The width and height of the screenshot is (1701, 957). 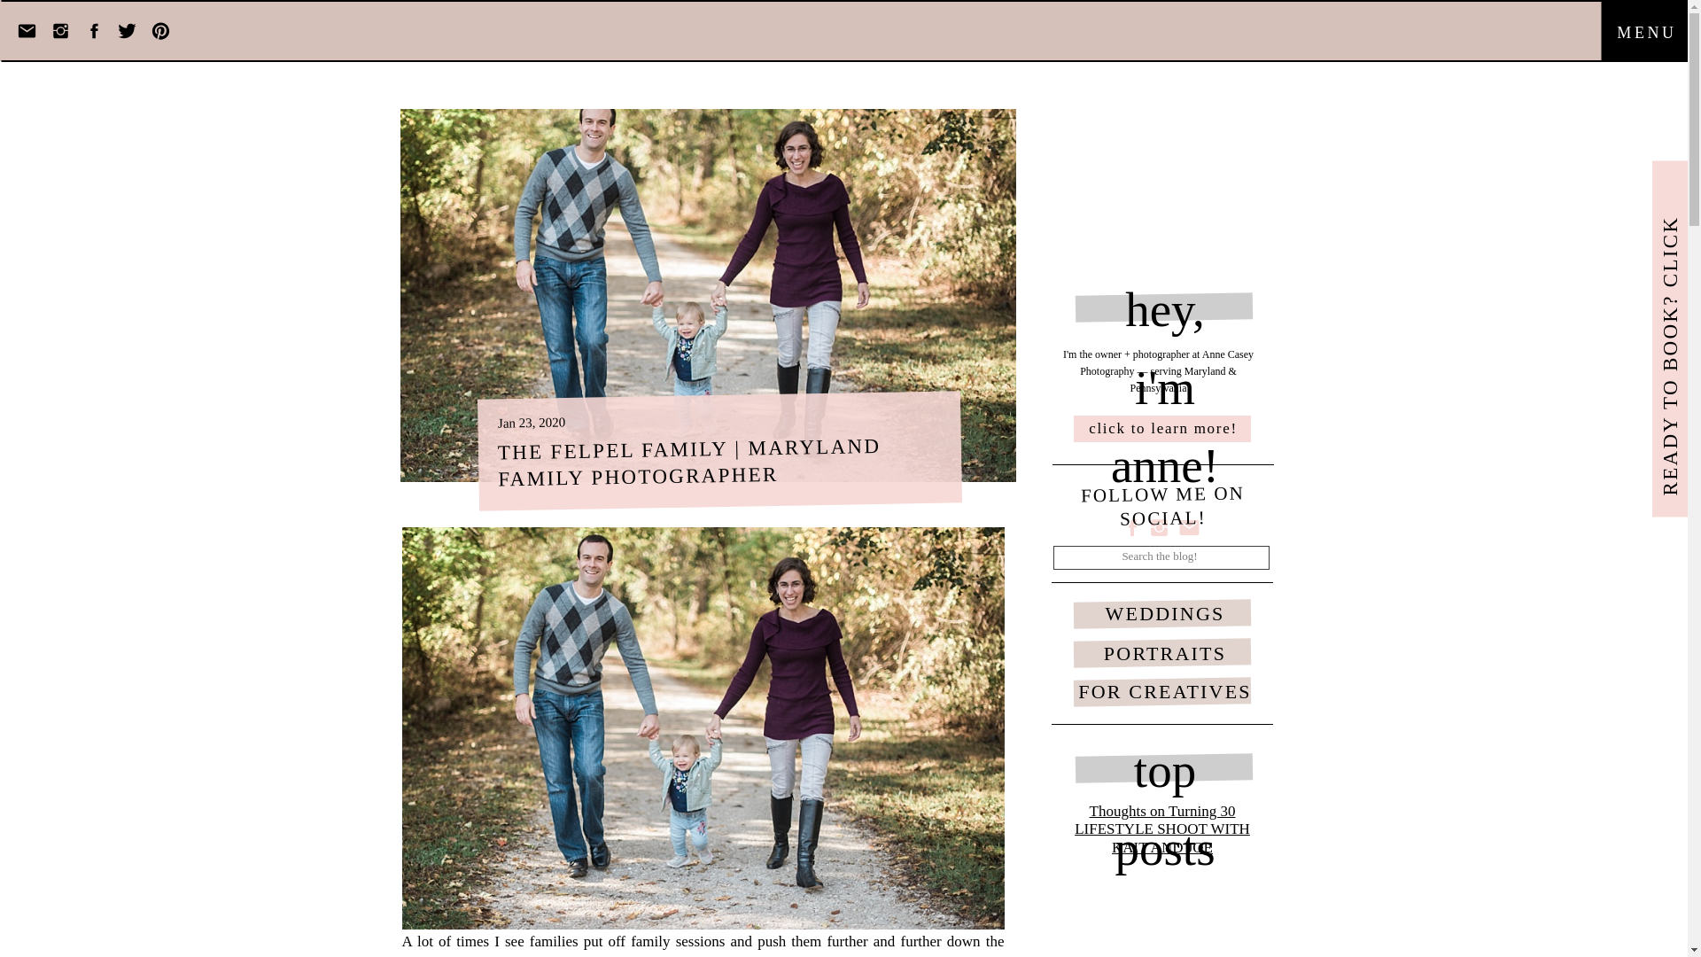 I want to click on Thoughts on Turning 30, so click(x=1162, y=811).